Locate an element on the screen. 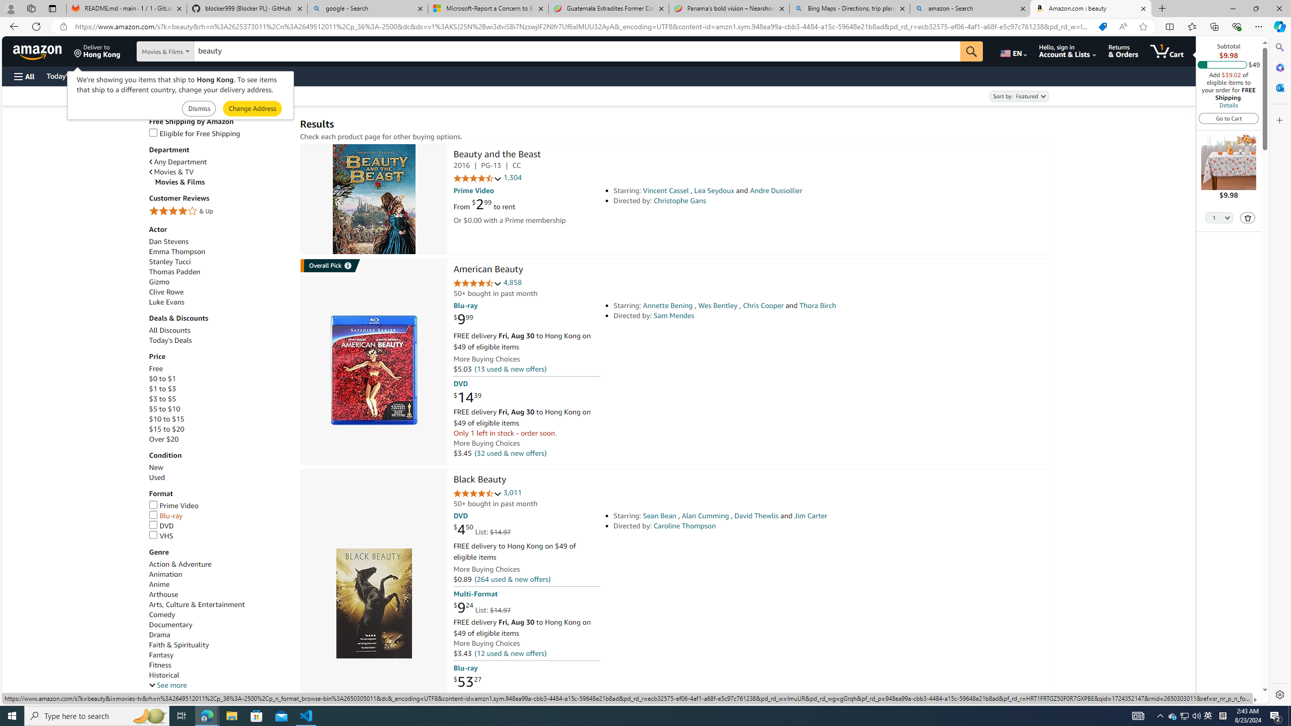 The width and height of the screenshot is (1291, 726). Black Beauty is located at coordinates (373, 604).